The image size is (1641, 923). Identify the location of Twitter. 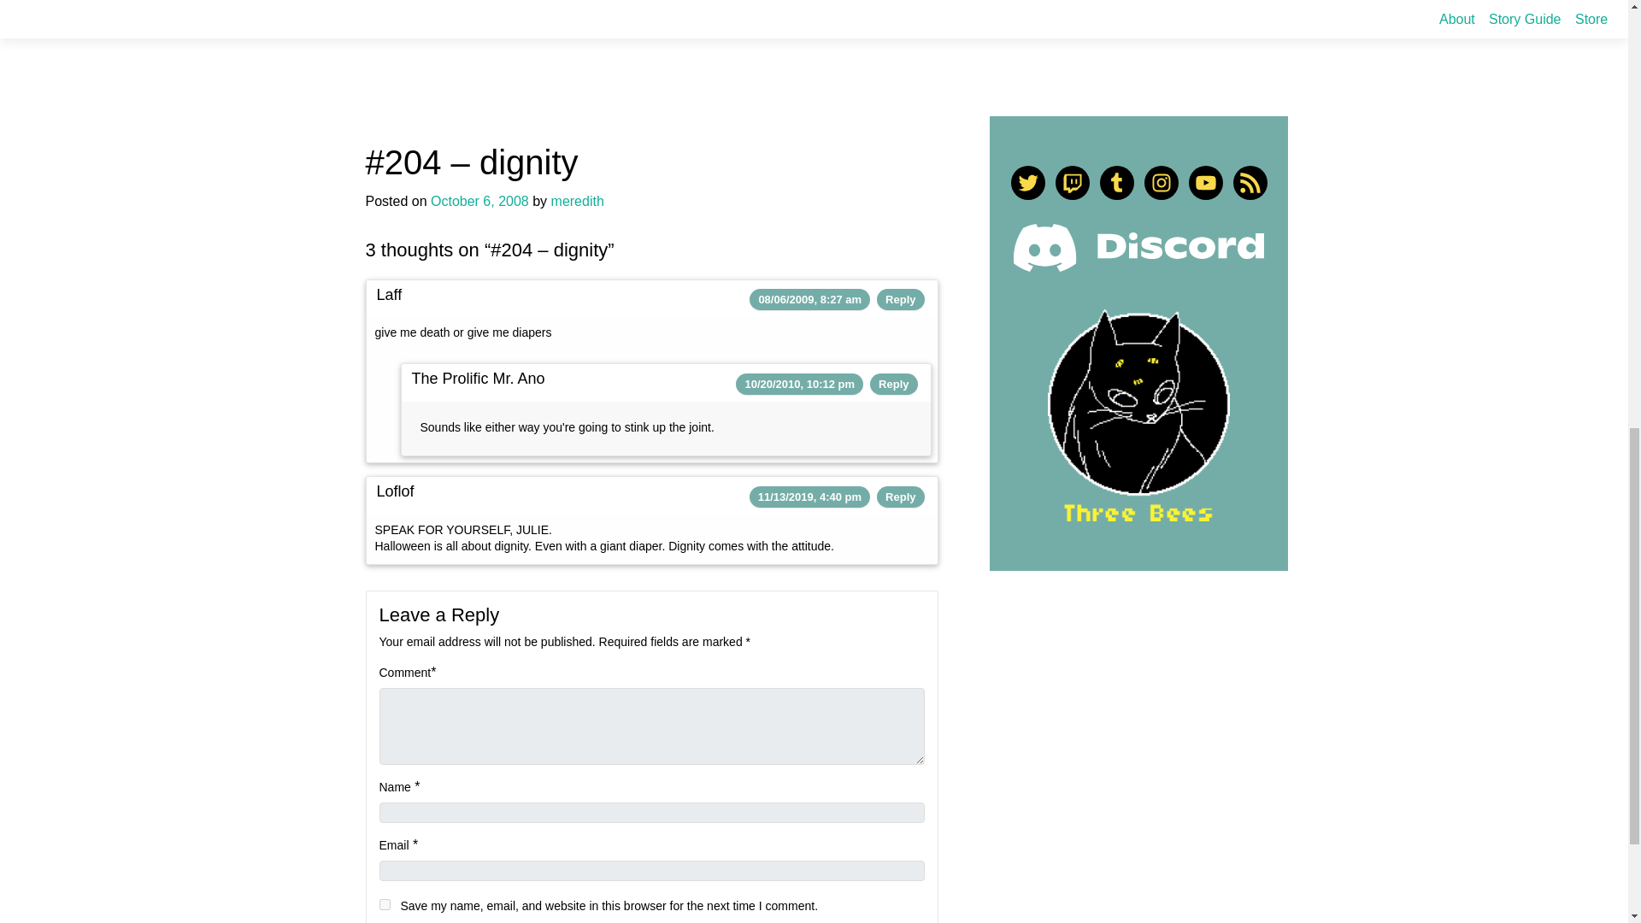
(1027, 183).